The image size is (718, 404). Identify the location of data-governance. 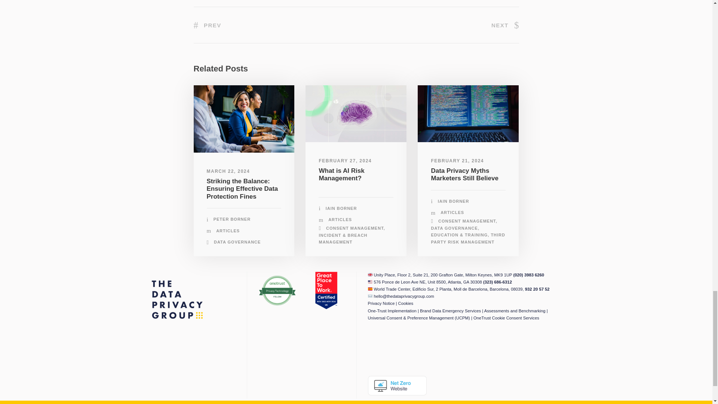
(244, 119).